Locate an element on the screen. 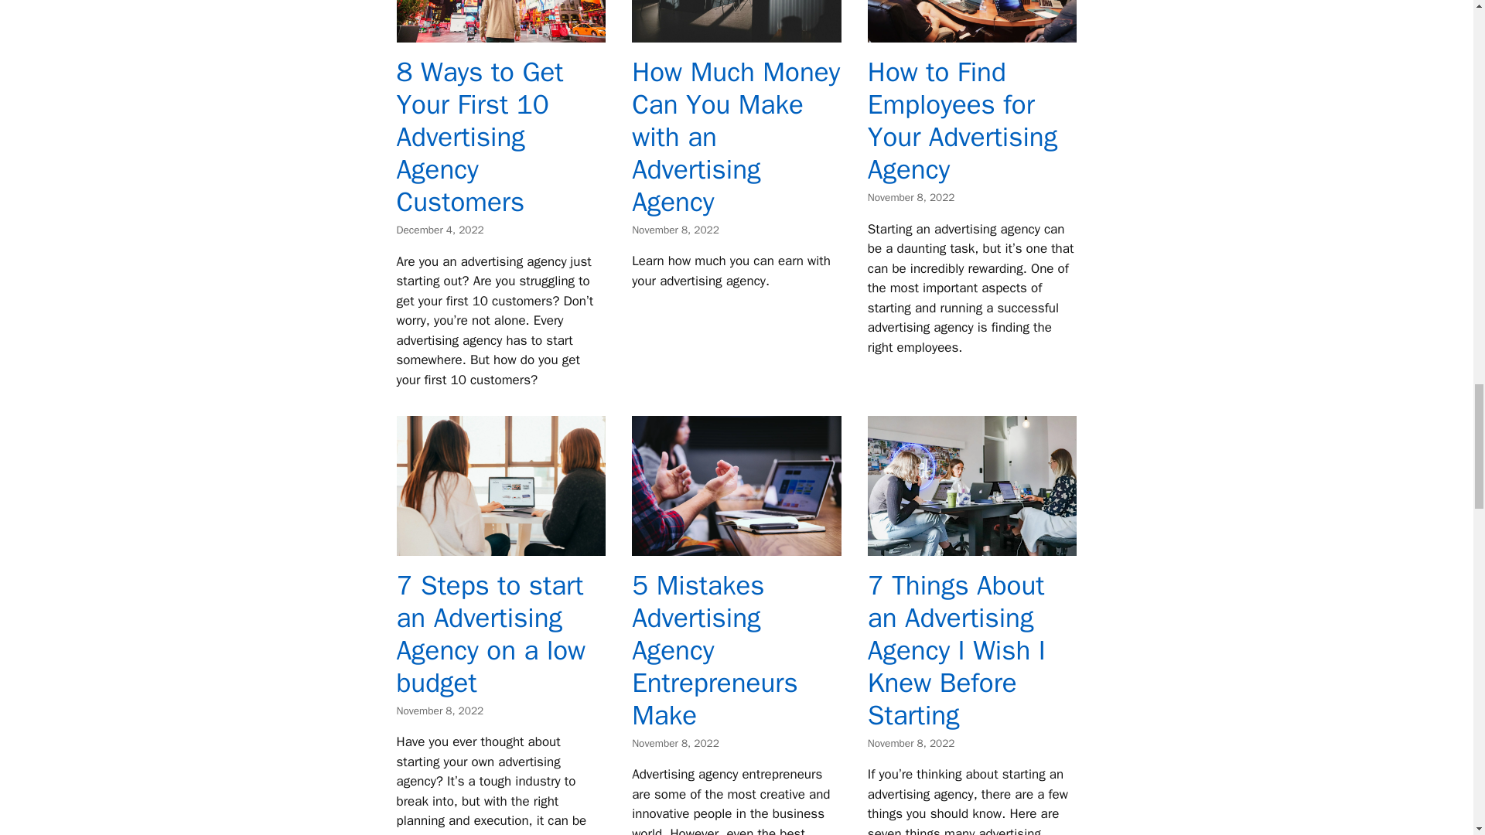  5 Mistakes Advertising Agency Entrepreneurs Make is located at coordinates (715, 650).